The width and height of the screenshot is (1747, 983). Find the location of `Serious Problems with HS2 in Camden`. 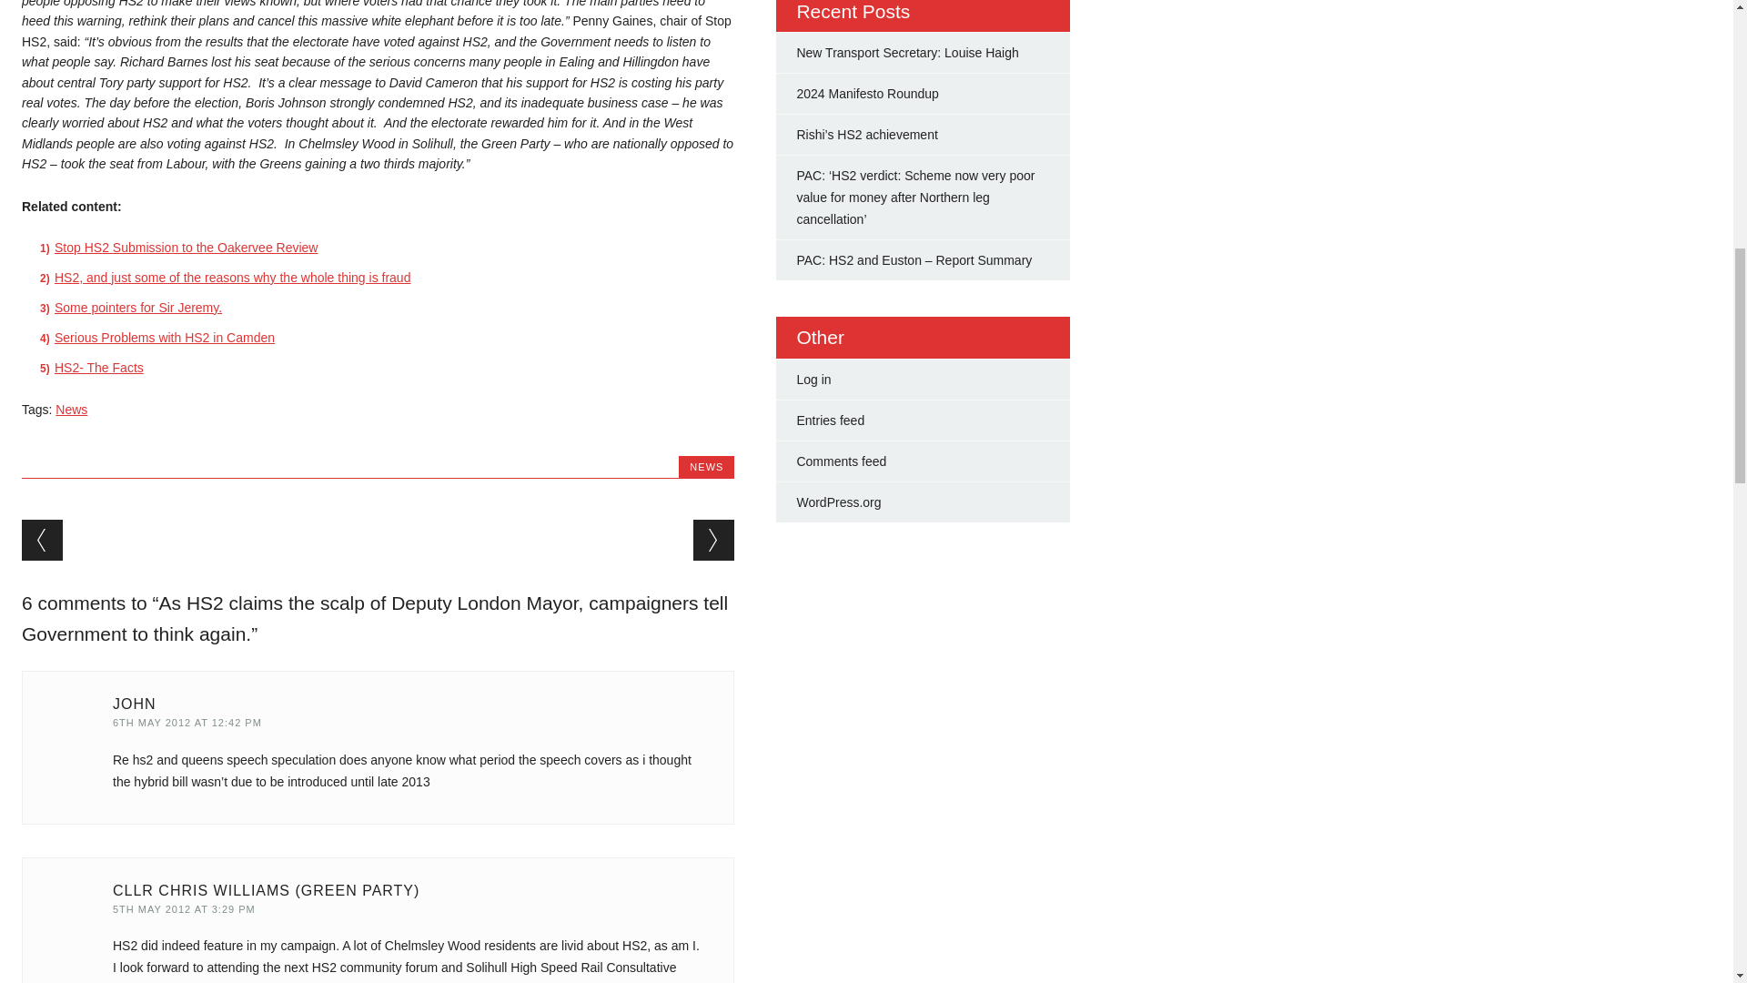

Serious Problems with HS2 in Camden is located at coordinates (164, 337).